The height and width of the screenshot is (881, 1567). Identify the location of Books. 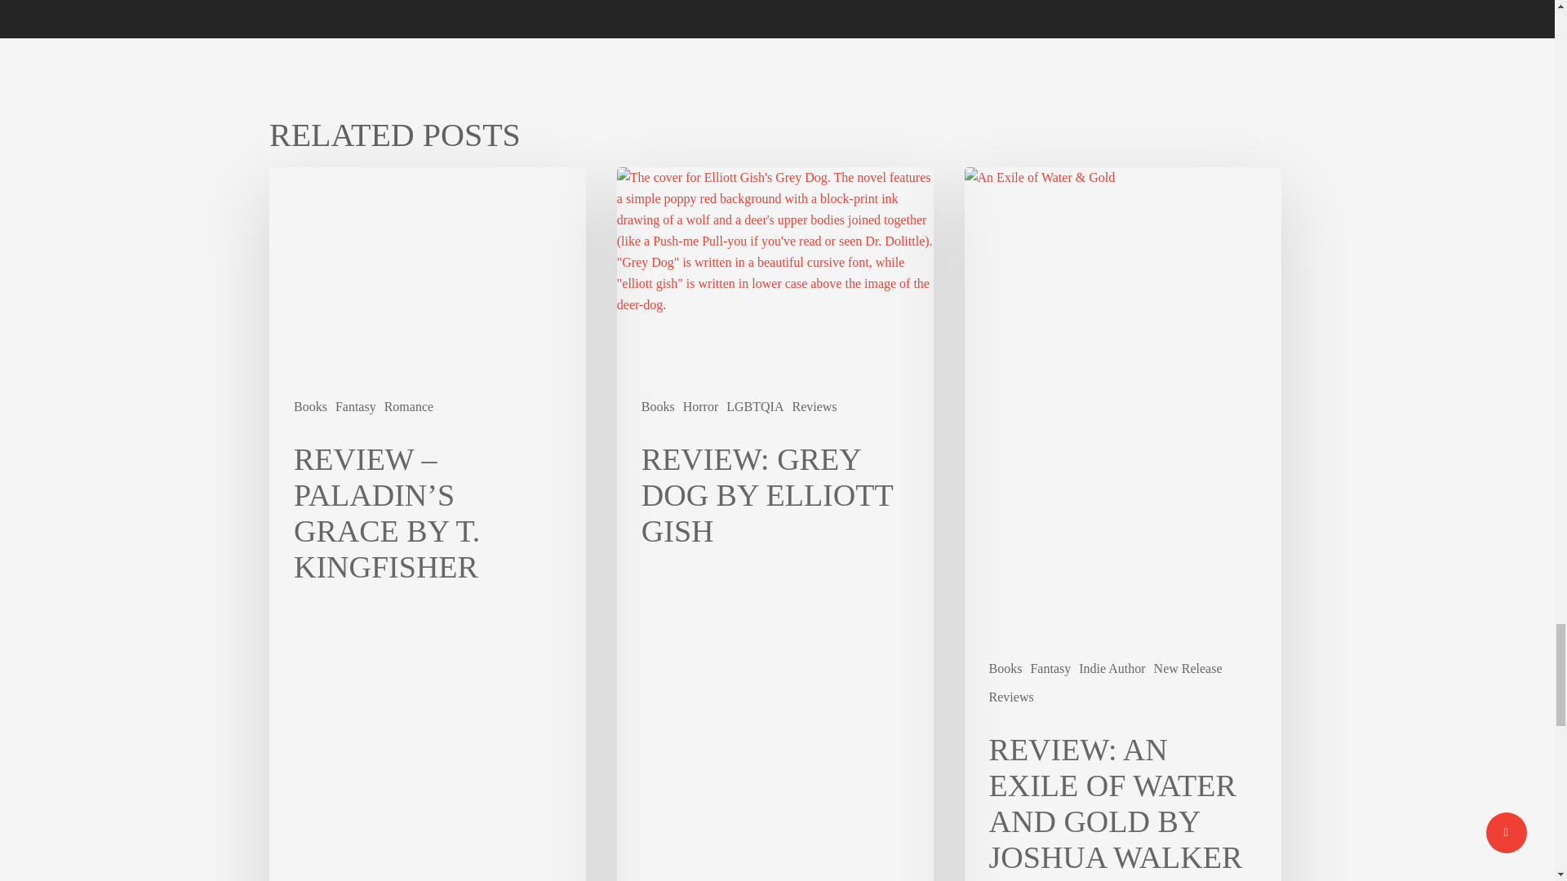
(310, 406).